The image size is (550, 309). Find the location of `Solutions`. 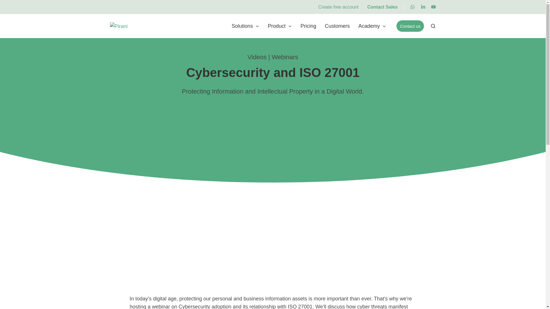

Solutions is located at coordinates (245, 26).